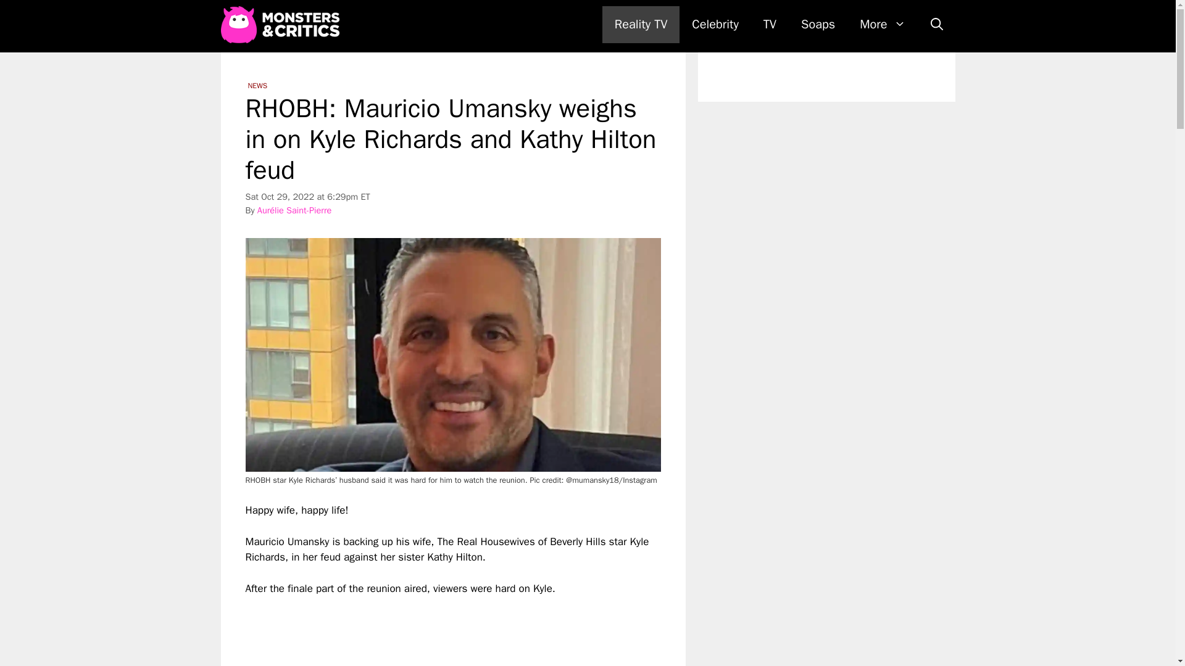 This screenshot has width=1185, height=666. What do you see at coordinates (641, 25) in the screenshot?
I see `Reality TV` at bounding box center [641, 25].